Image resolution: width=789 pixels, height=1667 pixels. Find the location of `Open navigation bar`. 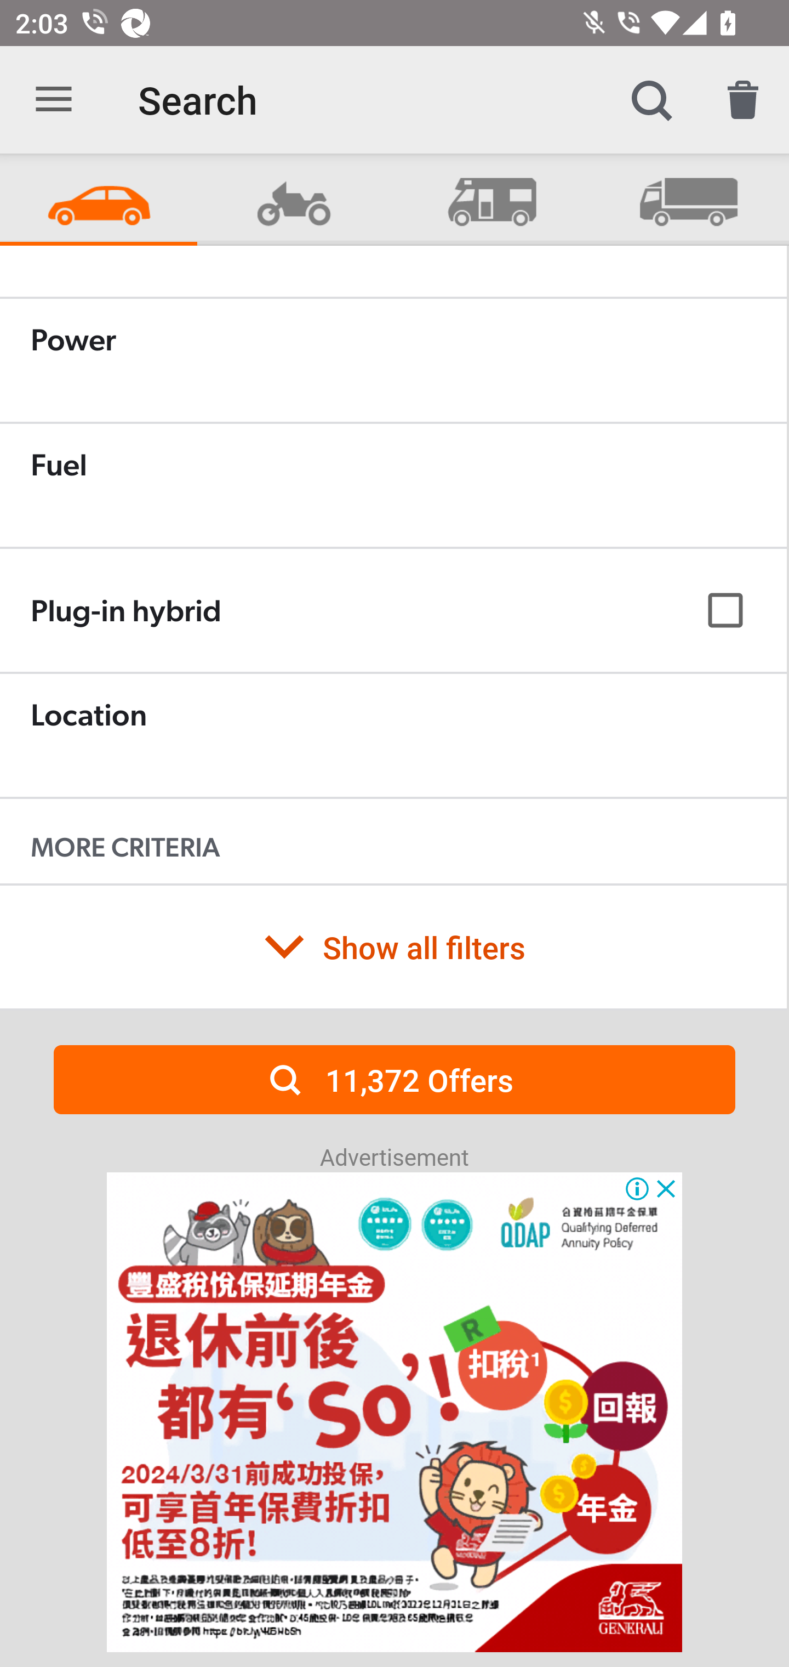

Open navigation bar is located at coordinates (54, 100).